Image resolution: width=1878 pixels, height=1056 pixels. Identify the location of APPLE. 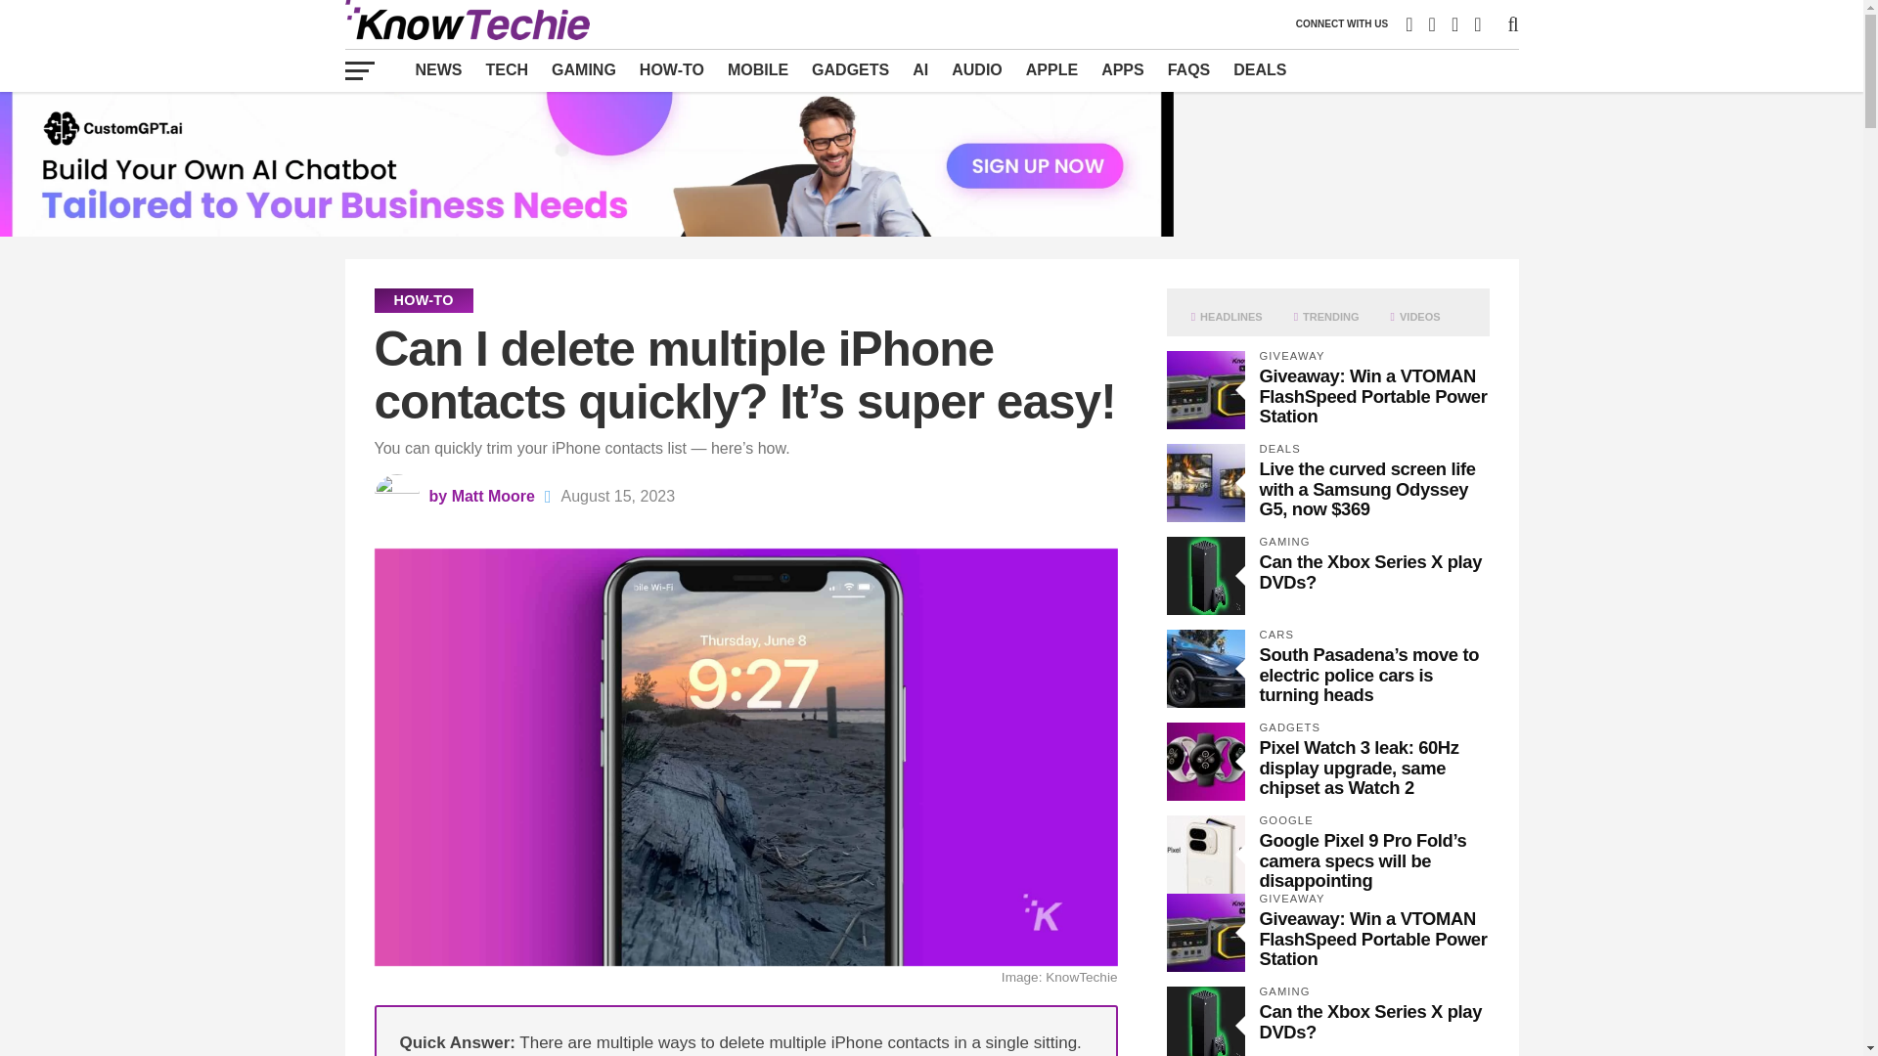
(1051, 69).